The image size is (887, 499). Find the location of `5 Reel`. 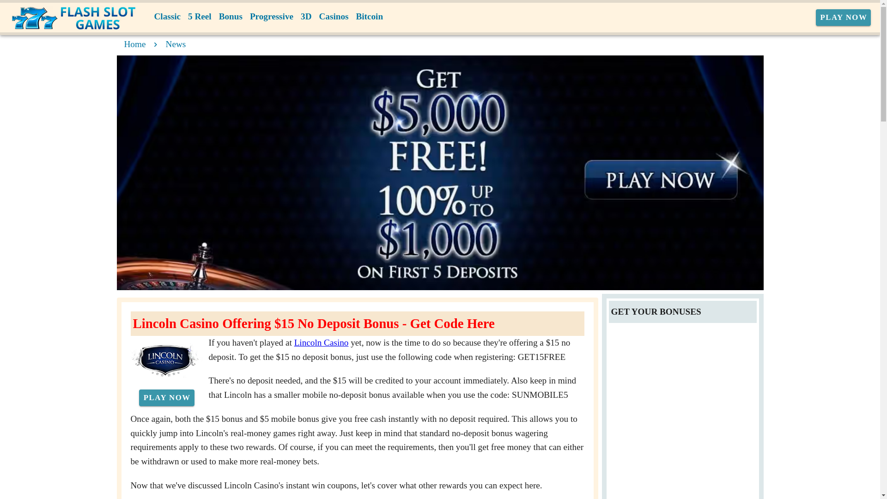

5 Reel is located at coordinates (200, 17).